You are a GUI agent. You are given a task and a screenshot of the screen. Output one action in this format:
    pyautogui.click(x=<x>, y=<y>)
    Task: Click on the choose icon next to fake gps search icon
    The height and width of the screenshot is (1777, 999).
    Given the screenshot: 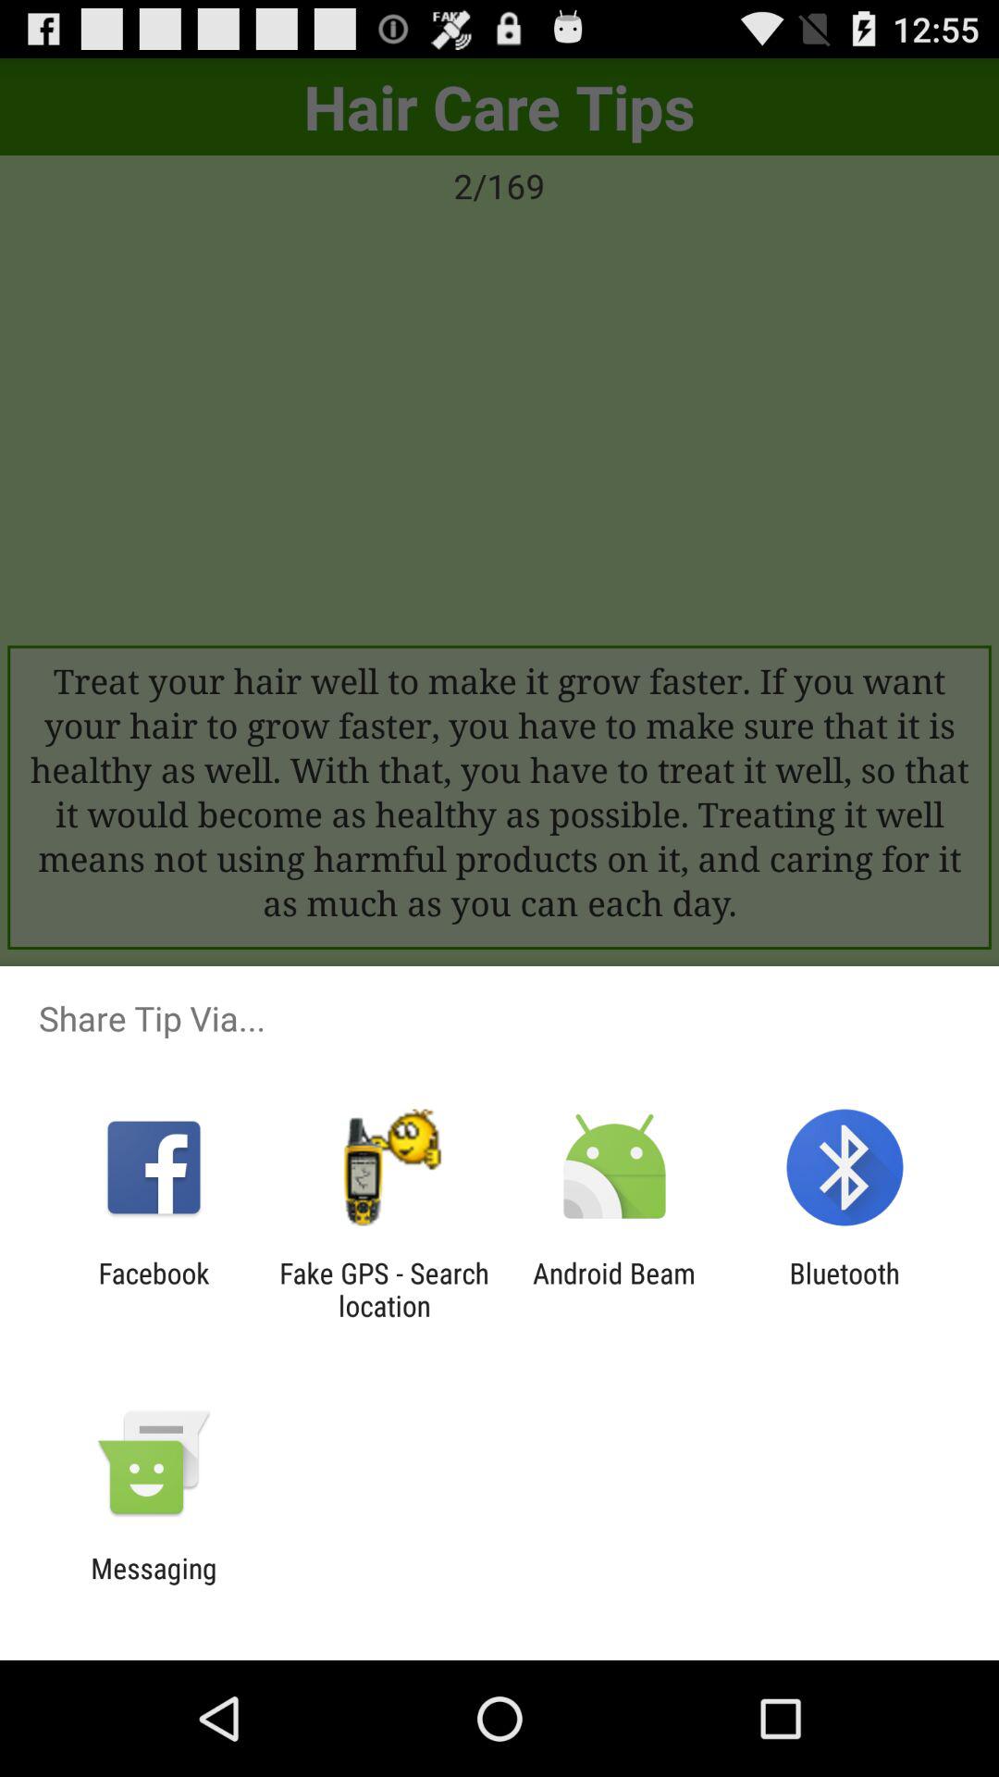 What is the action you would take?
    pyautogui.click(x=154, y=1289)
    